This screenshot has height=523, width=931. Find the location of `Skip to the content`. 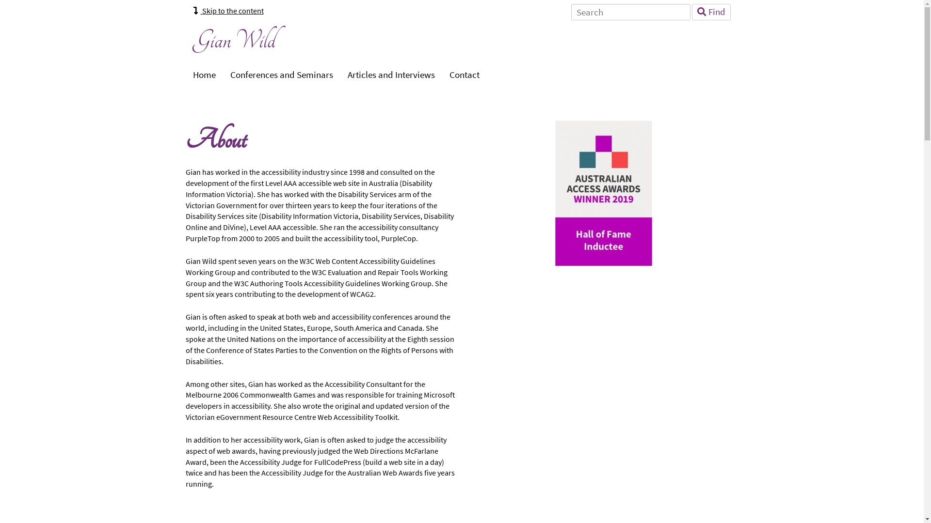

Skip to the content is located at coordinates (228, 11).